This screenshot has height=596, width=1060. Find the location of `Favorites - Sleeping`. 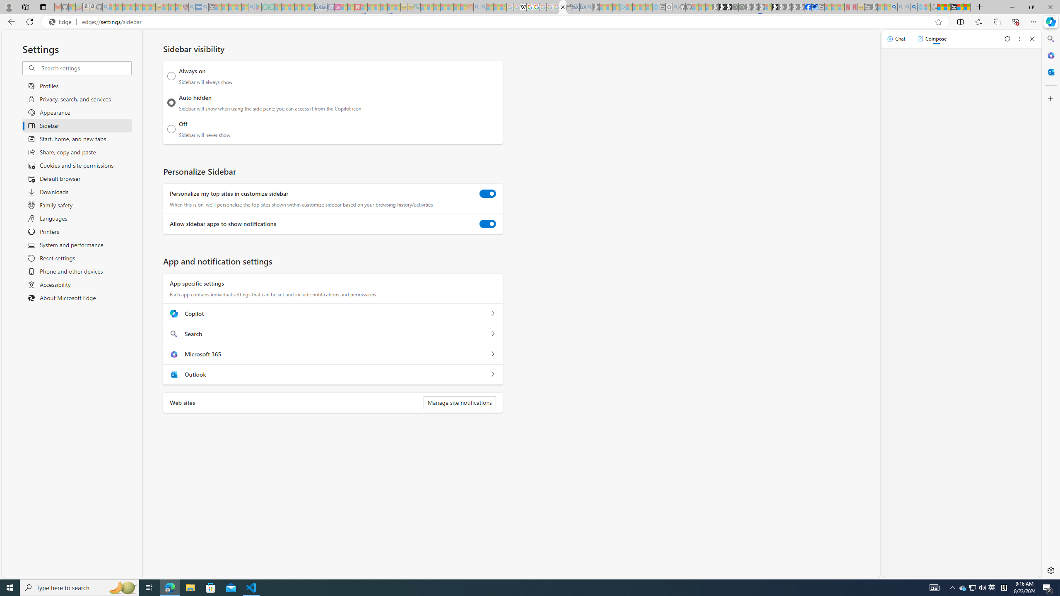

Favorites - Sleeping is located at coordinates (934, 7).